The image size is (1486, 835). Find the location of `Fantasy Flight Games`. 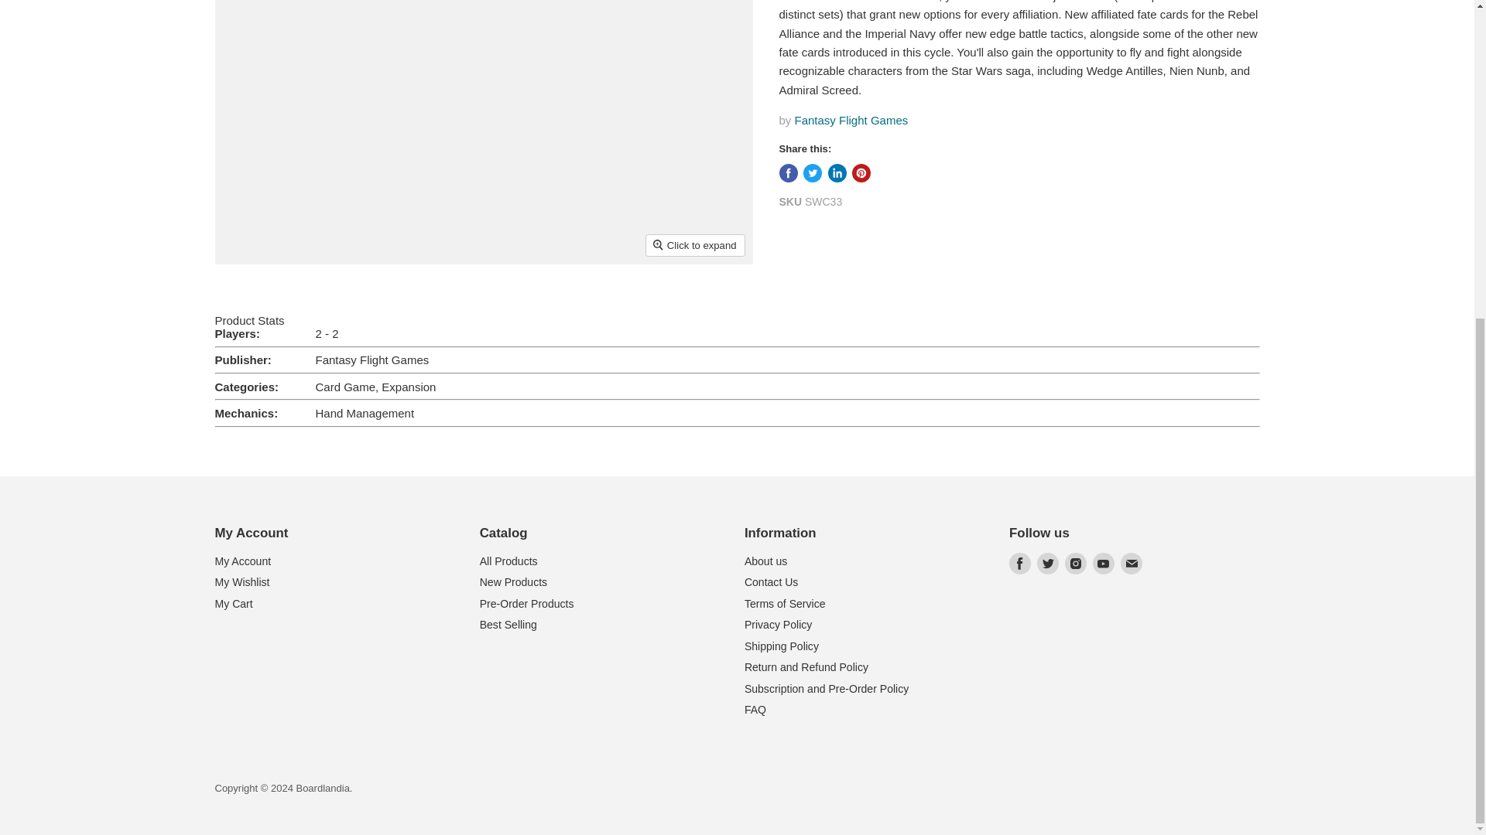

Fantasy Flight Games is located at coordinates (851, 120).